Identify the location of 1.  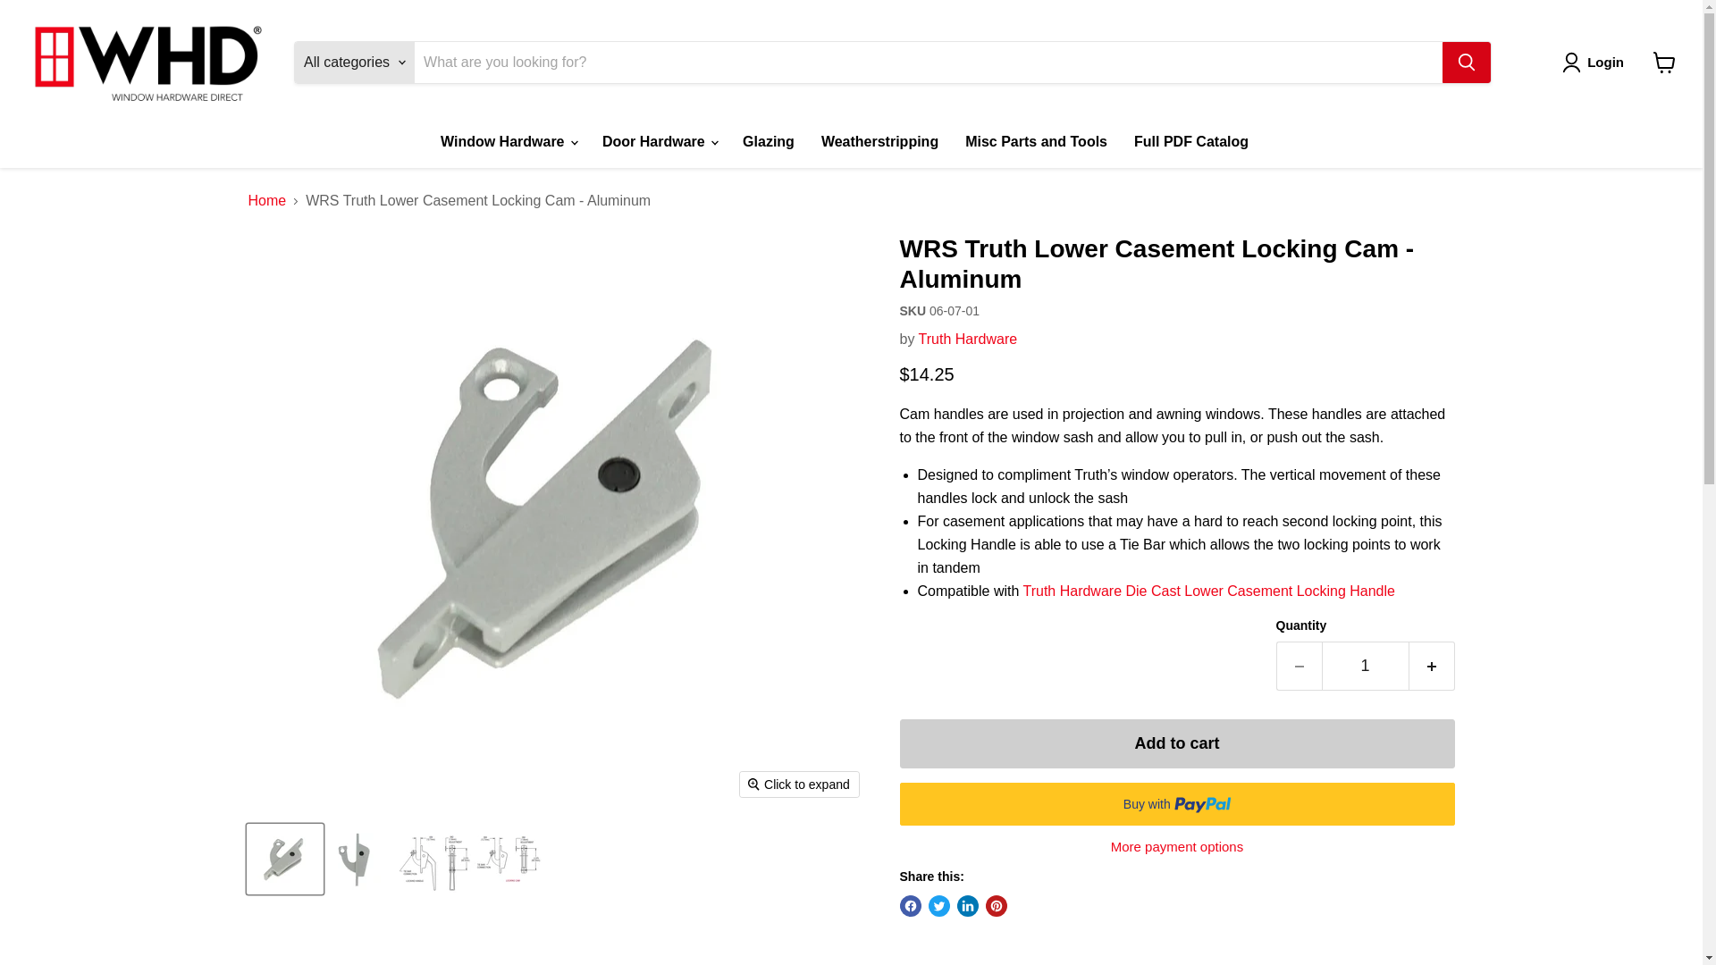
(1365, 667).